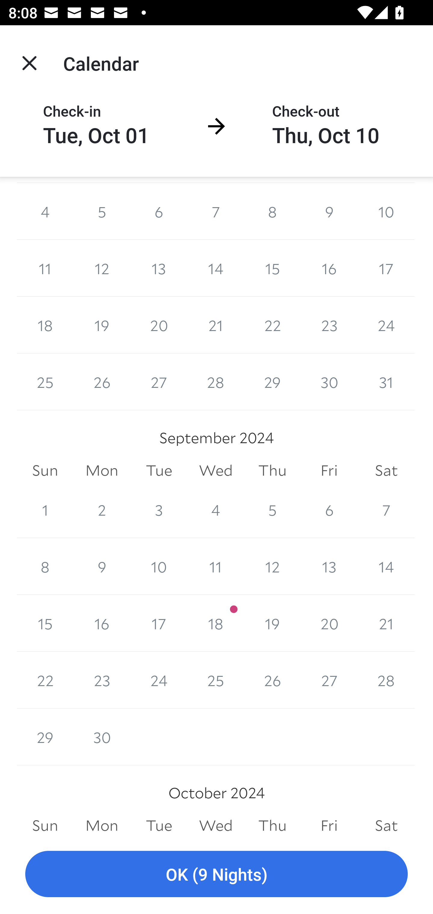 Image resolution: width=433 pixels, height=914 pixels. What do you see at coordinates (102, 268) in the screenshot?
I see `12 12 August 2024` at bounding box center [102, 268].